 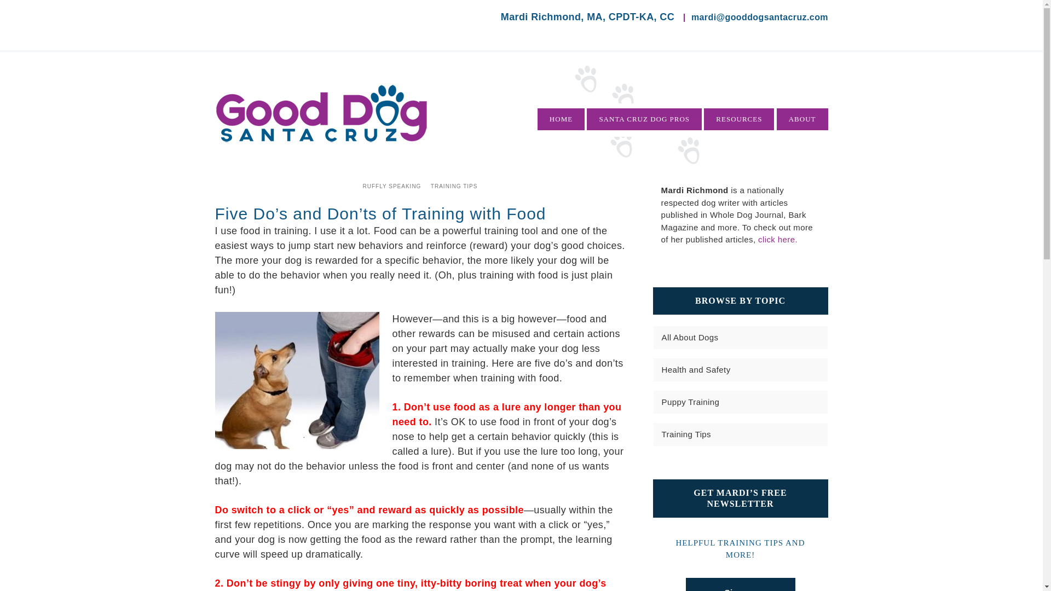 What do you see at coordinates (320, 113) in the screenshot?
I see `GOOD DOG SANTA CRUZ` at bounding box center [320, 113].